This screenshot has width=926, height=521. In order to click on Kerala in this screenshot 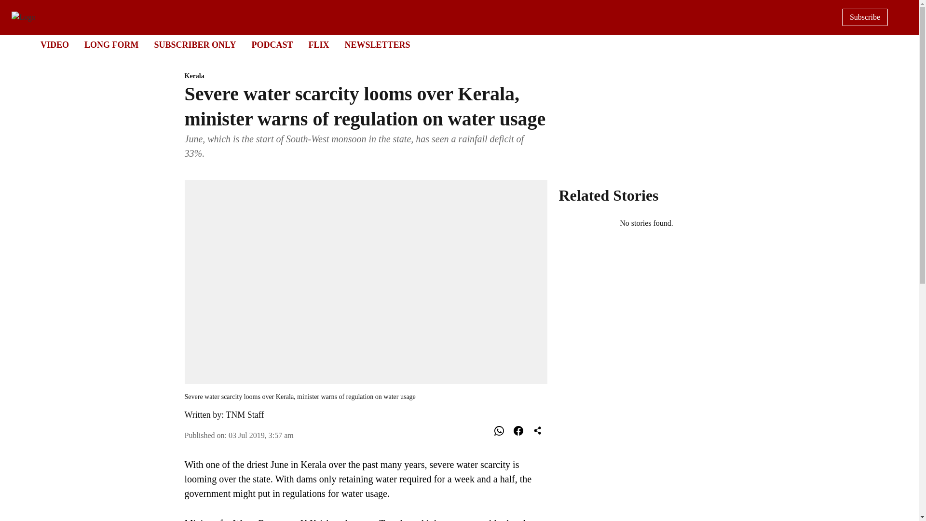, I will do `click(54, 44)`.